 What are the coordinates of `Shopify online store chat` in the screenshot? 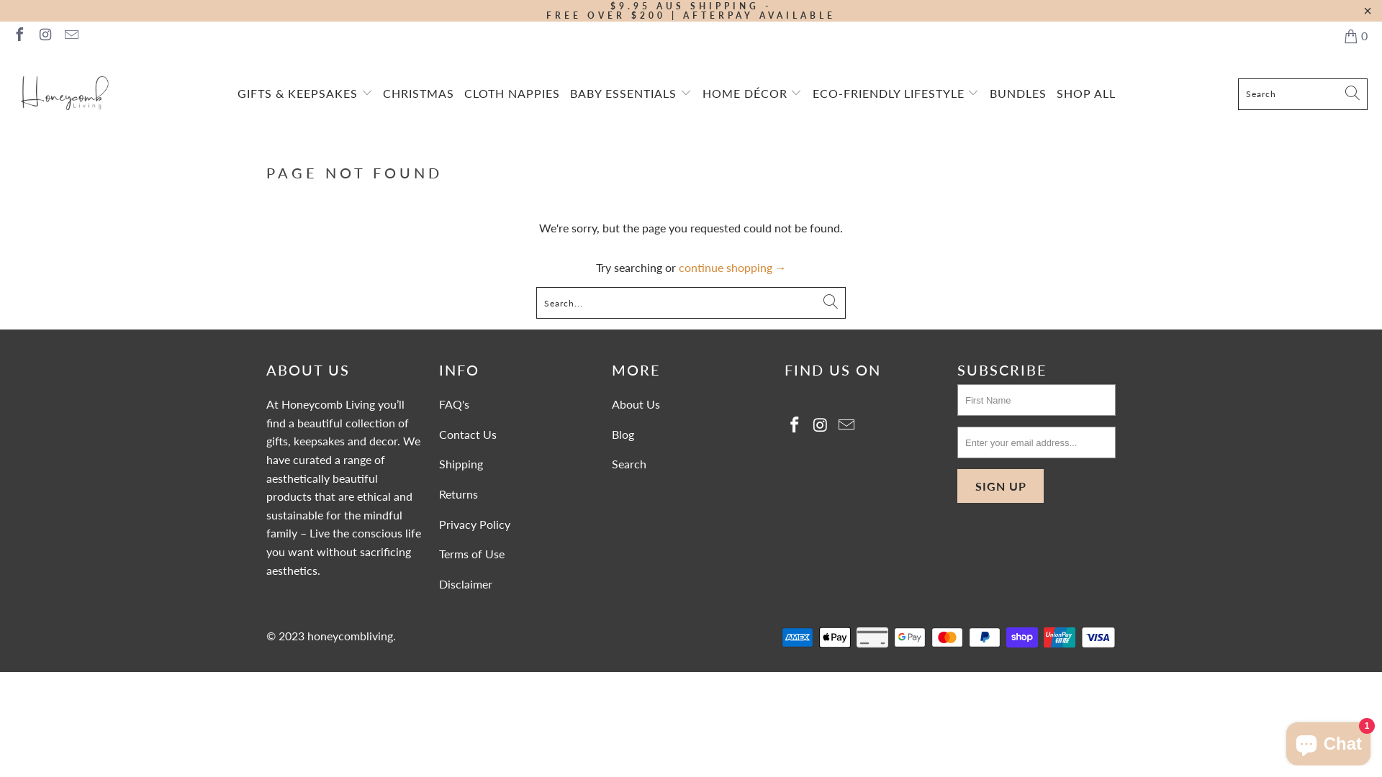 It's located at (1329, 741).